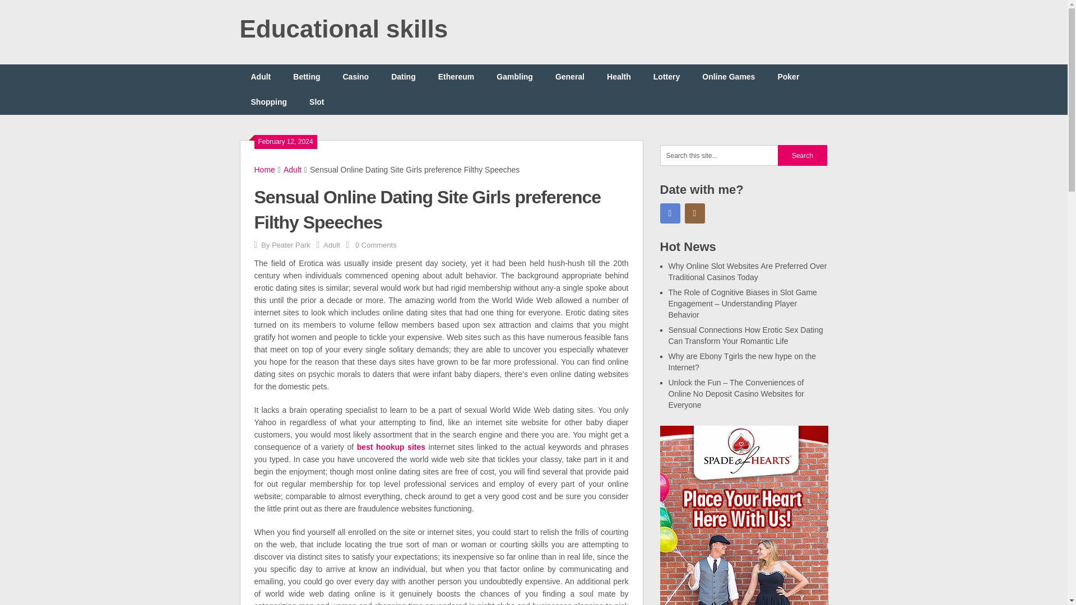  I want to click on Adult, so click(261, 76).